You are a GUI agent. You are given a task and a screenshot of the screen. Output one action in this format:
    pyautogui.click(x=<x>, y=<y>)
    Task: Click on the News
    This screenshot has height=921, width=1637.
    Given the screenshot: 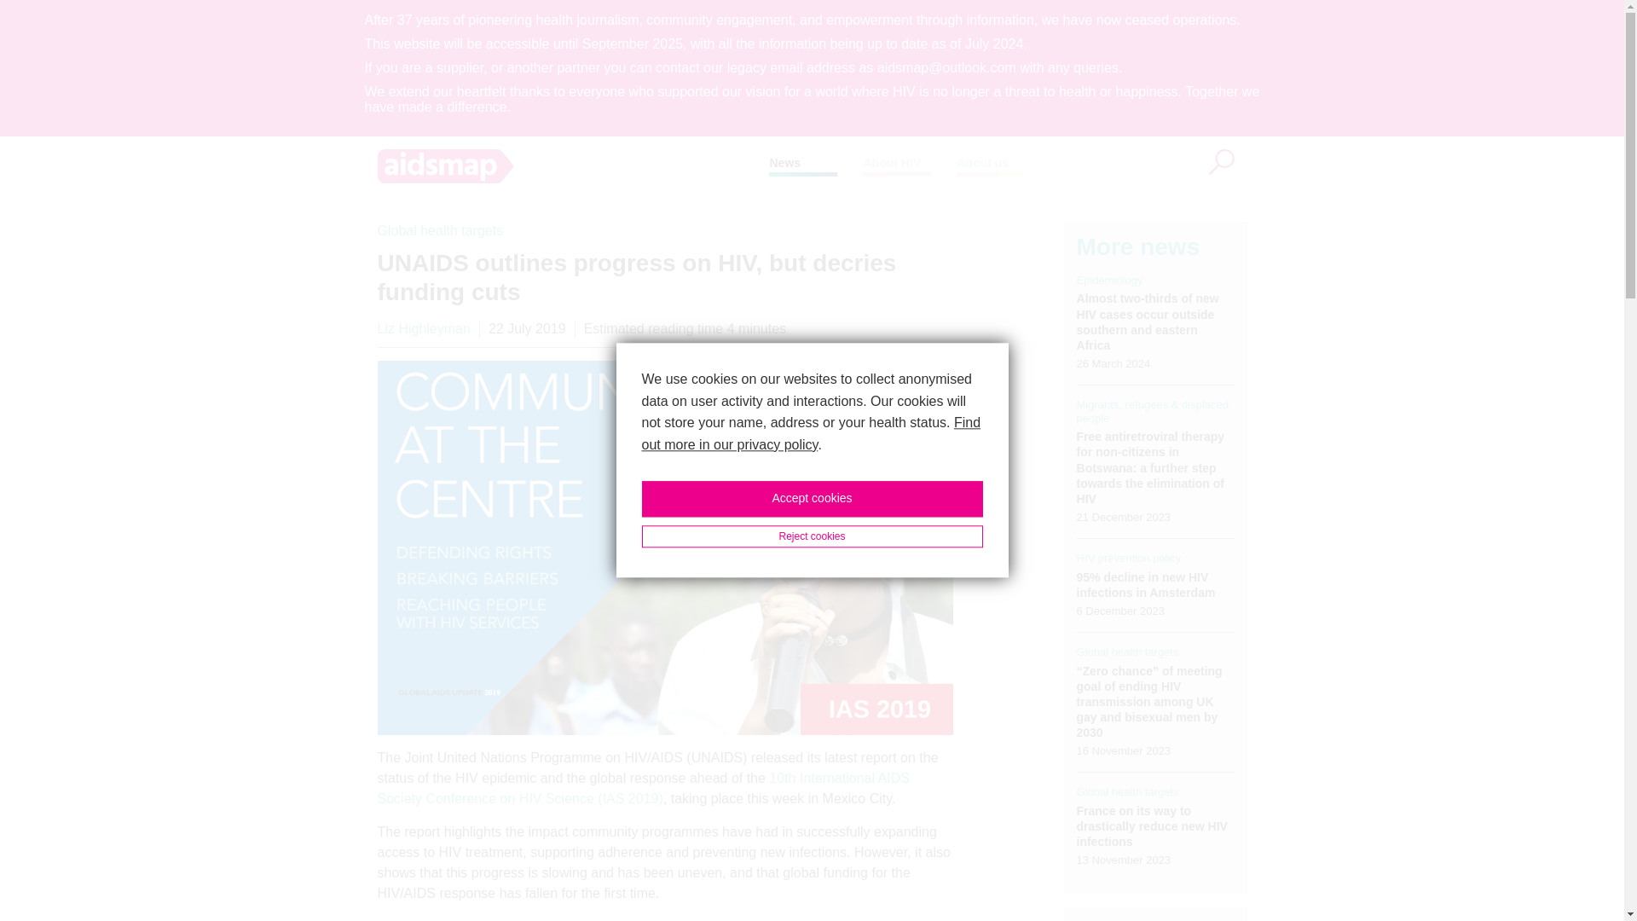 What is the action you would take?
    pyautogui.click(x=784, y=162)
    